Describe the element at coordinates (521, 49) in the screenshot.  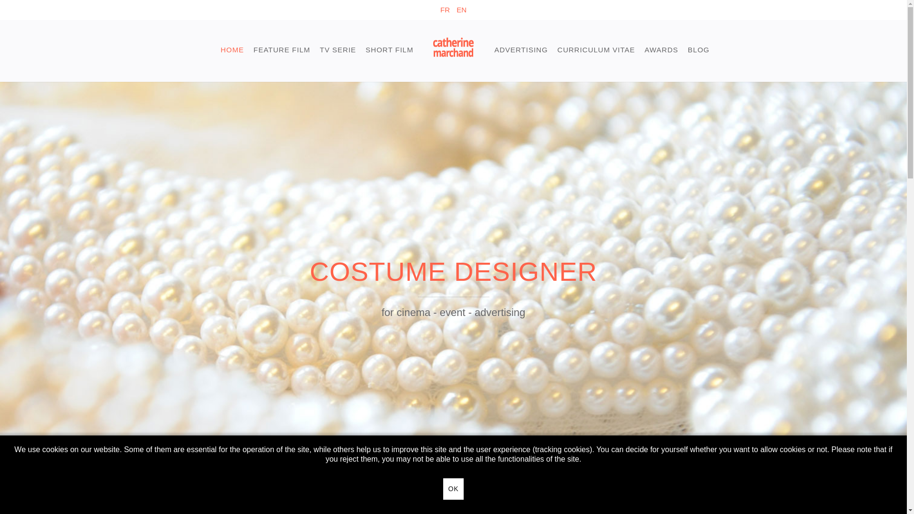
I see `ADVERTISING` at that location.